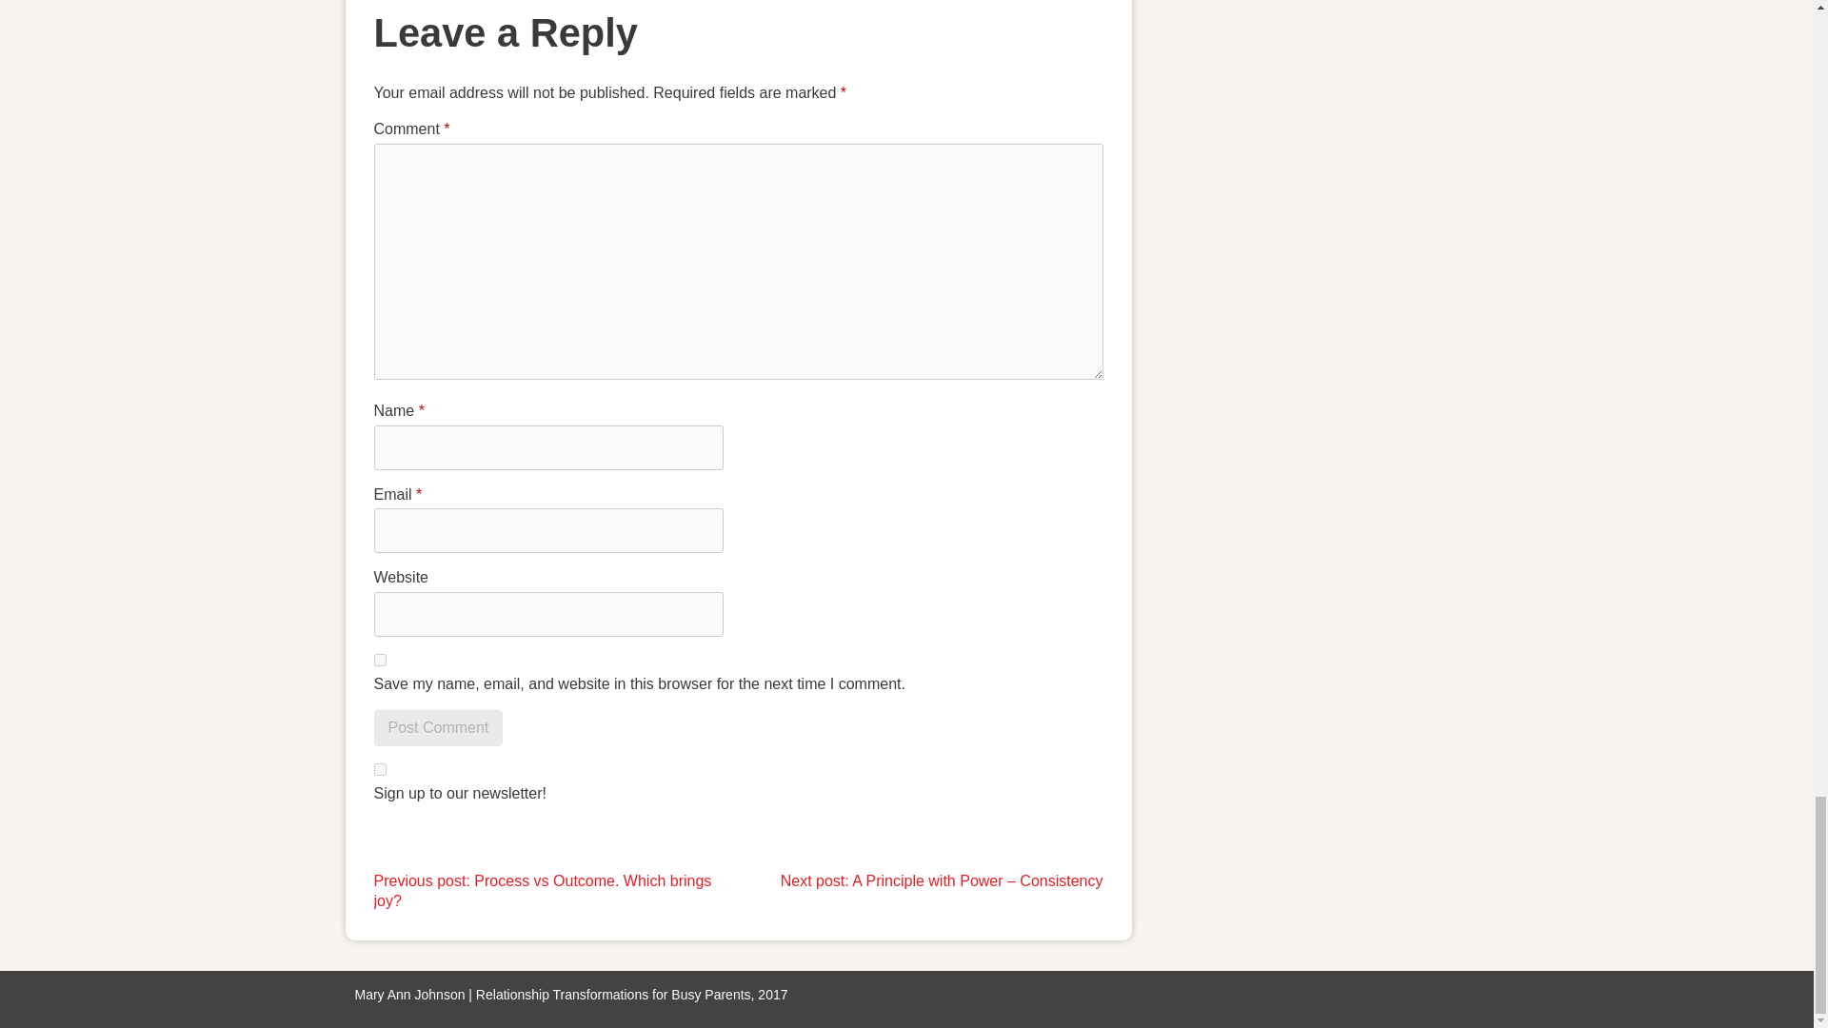 Image resolution: width=1828 pixels, height=1028 pixels. Describe the element at coordinates (379, 769) in the screenshot. I see `1` at that location.